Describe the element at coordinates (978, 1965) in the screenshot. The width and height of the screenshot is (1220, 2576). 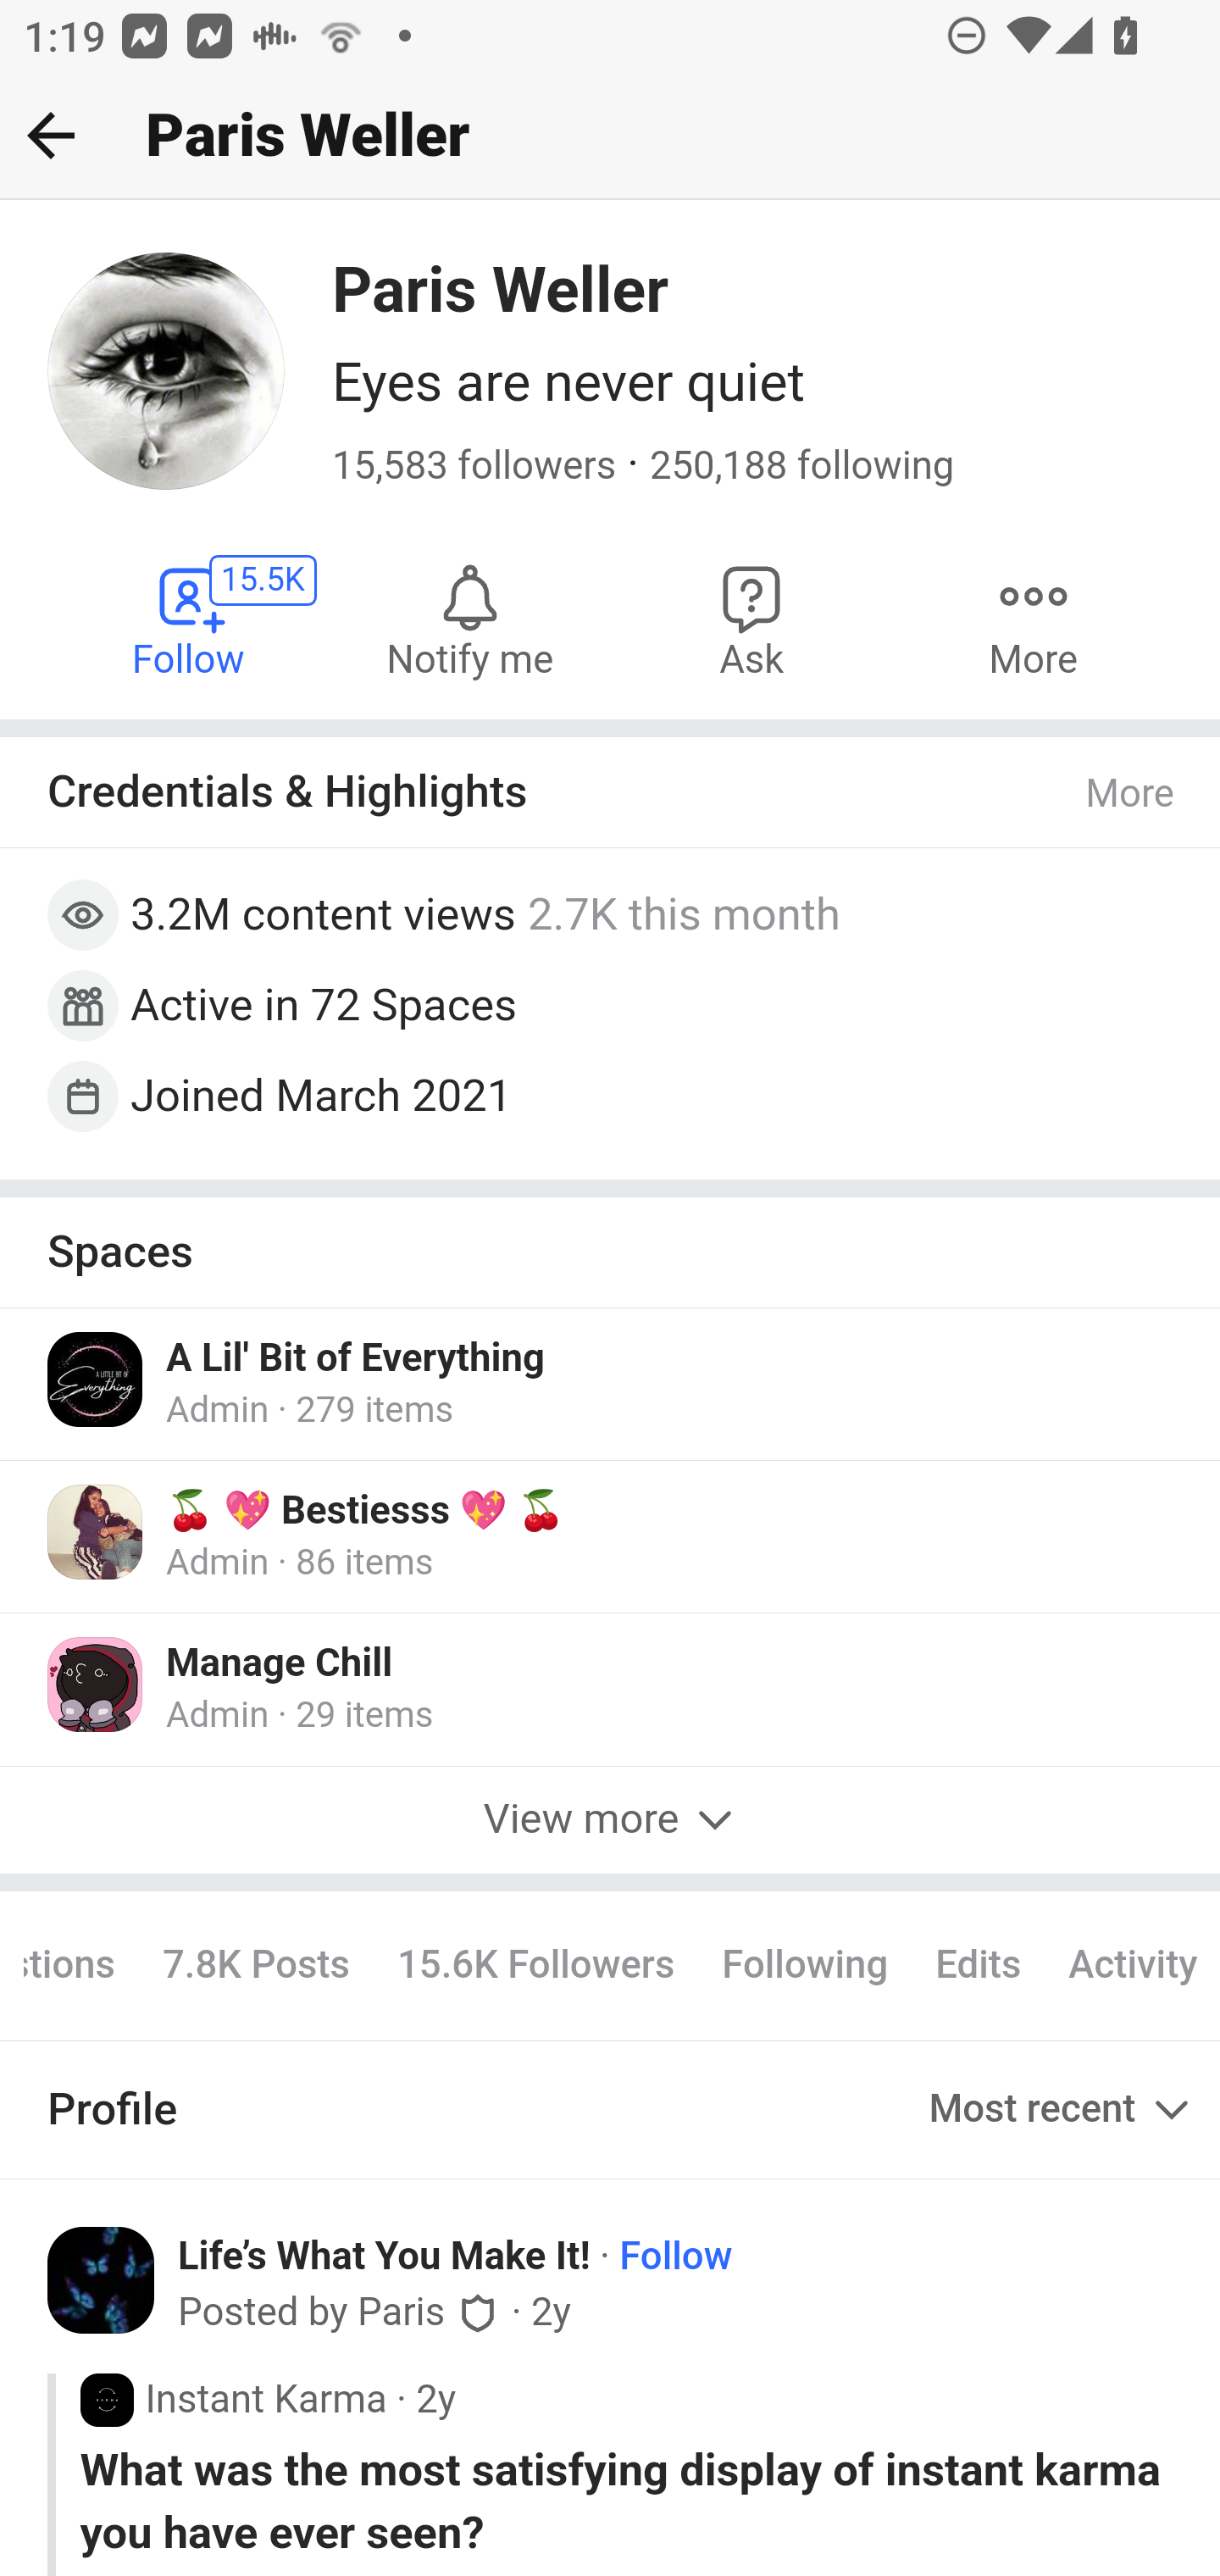
I see `Edits` at that location.